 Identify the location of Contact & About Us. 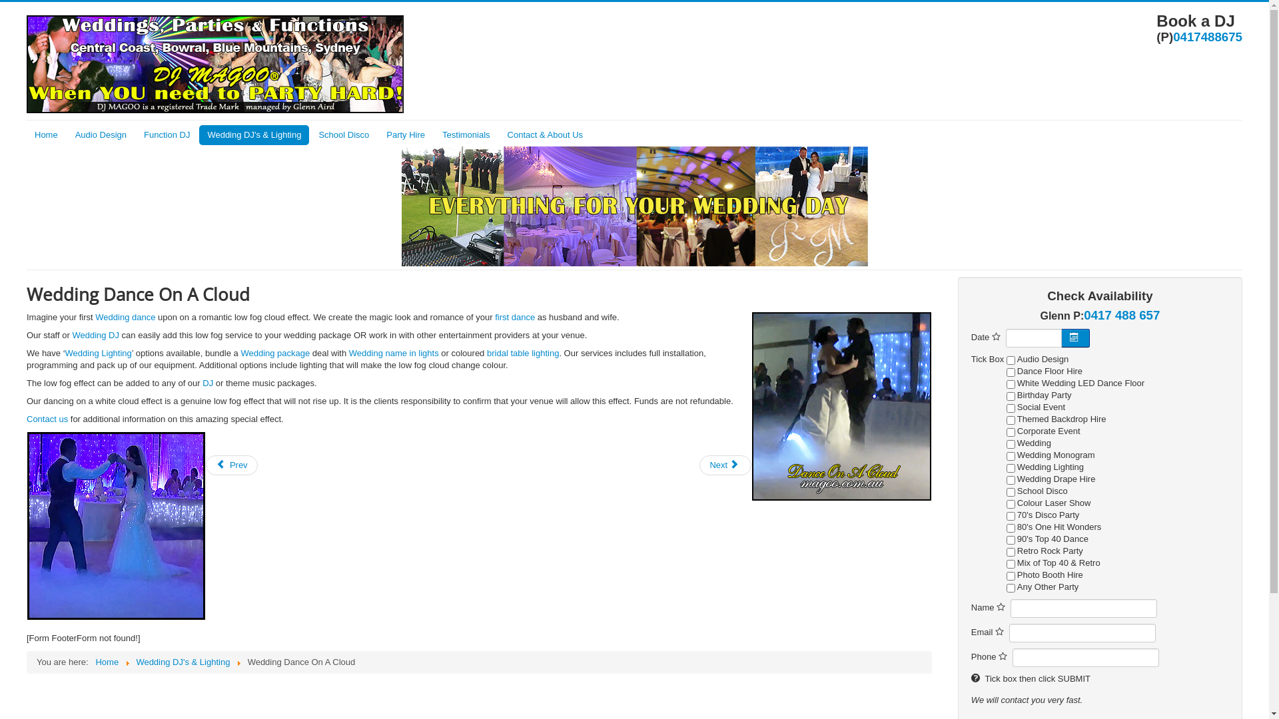
(545, 135).